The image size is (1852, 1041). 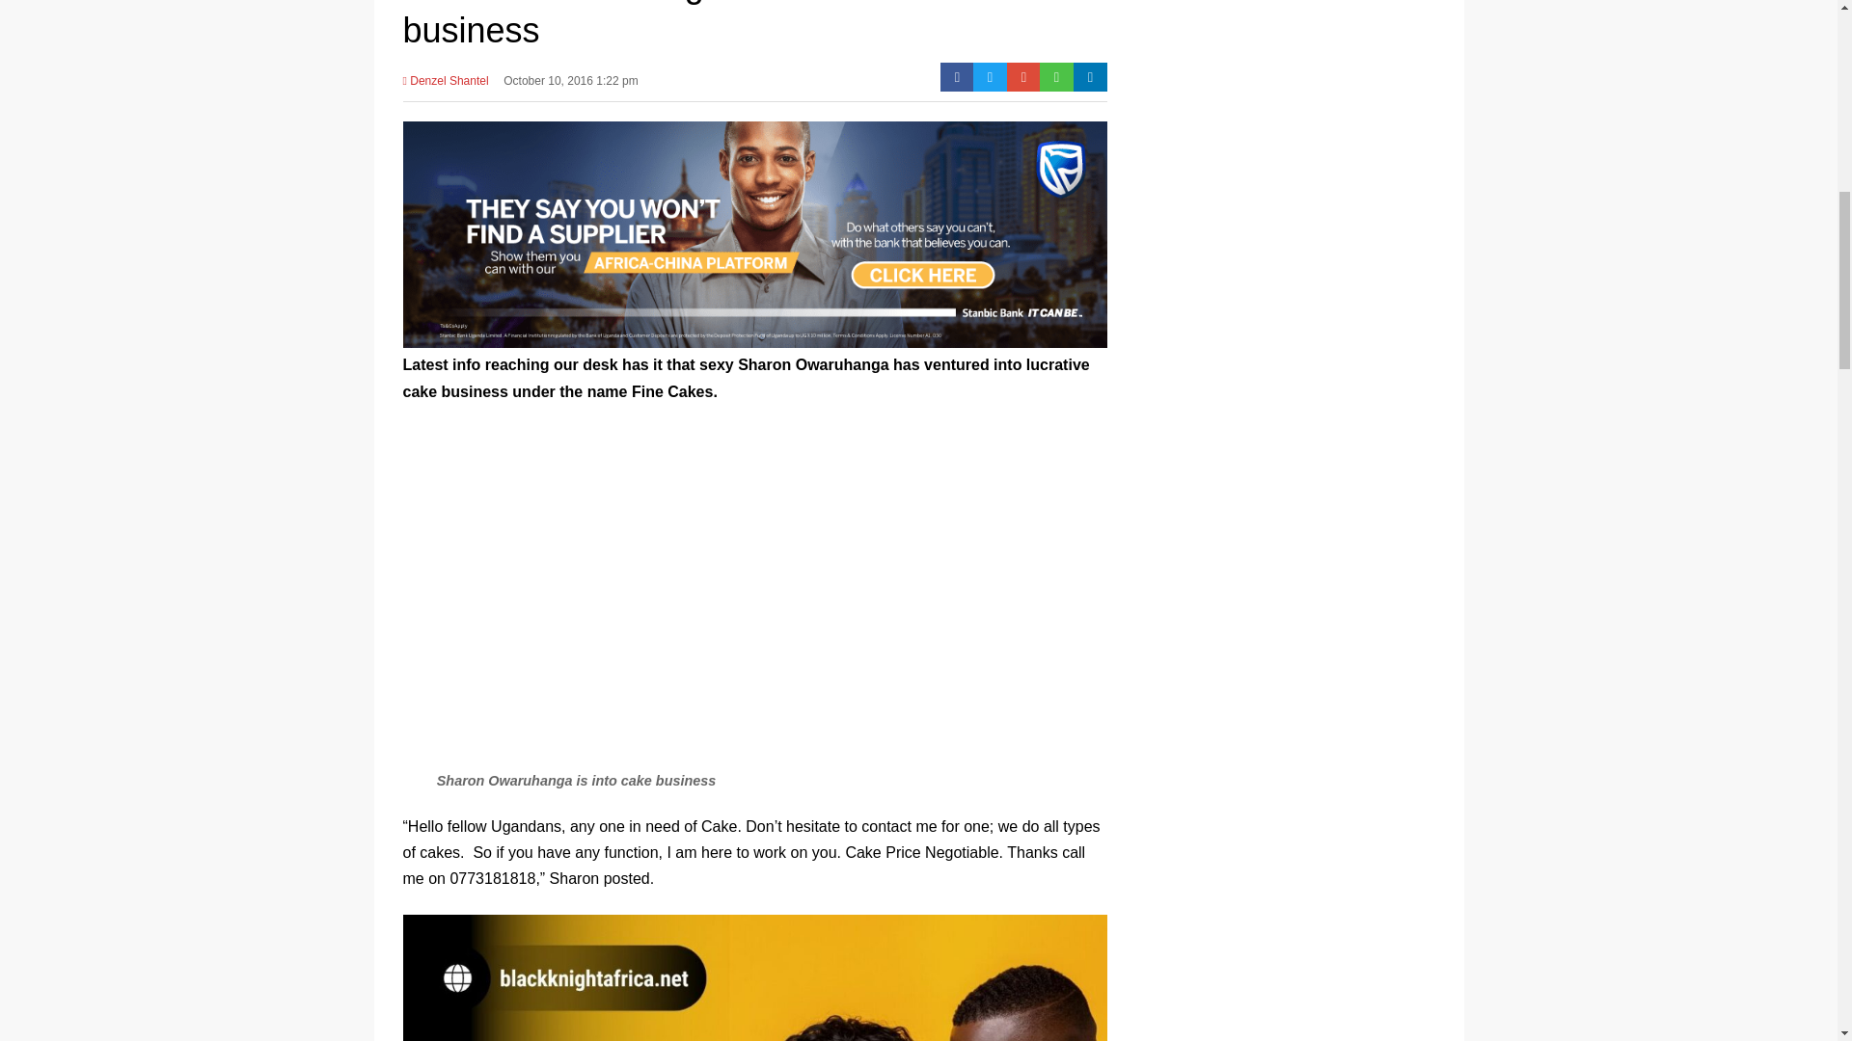 What do you see at coordinates (1090, 77) in the screenshot?
I see `Linkedin` at bounding box center [1090, 77].